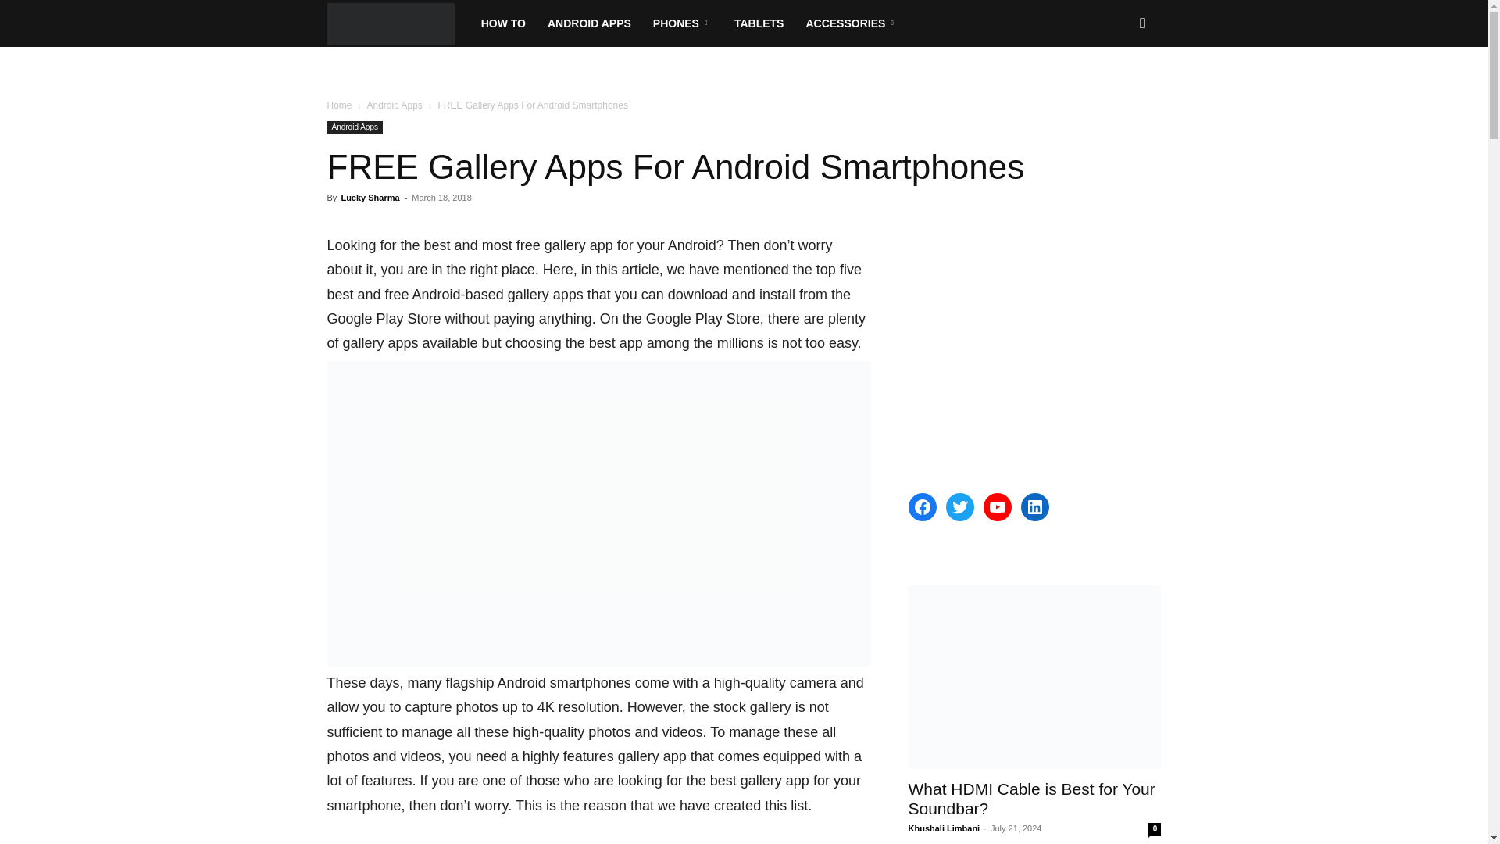  Describe the element at coordinates (852, 23) in the screenshot. I see `ACCESSORIES` at that location.